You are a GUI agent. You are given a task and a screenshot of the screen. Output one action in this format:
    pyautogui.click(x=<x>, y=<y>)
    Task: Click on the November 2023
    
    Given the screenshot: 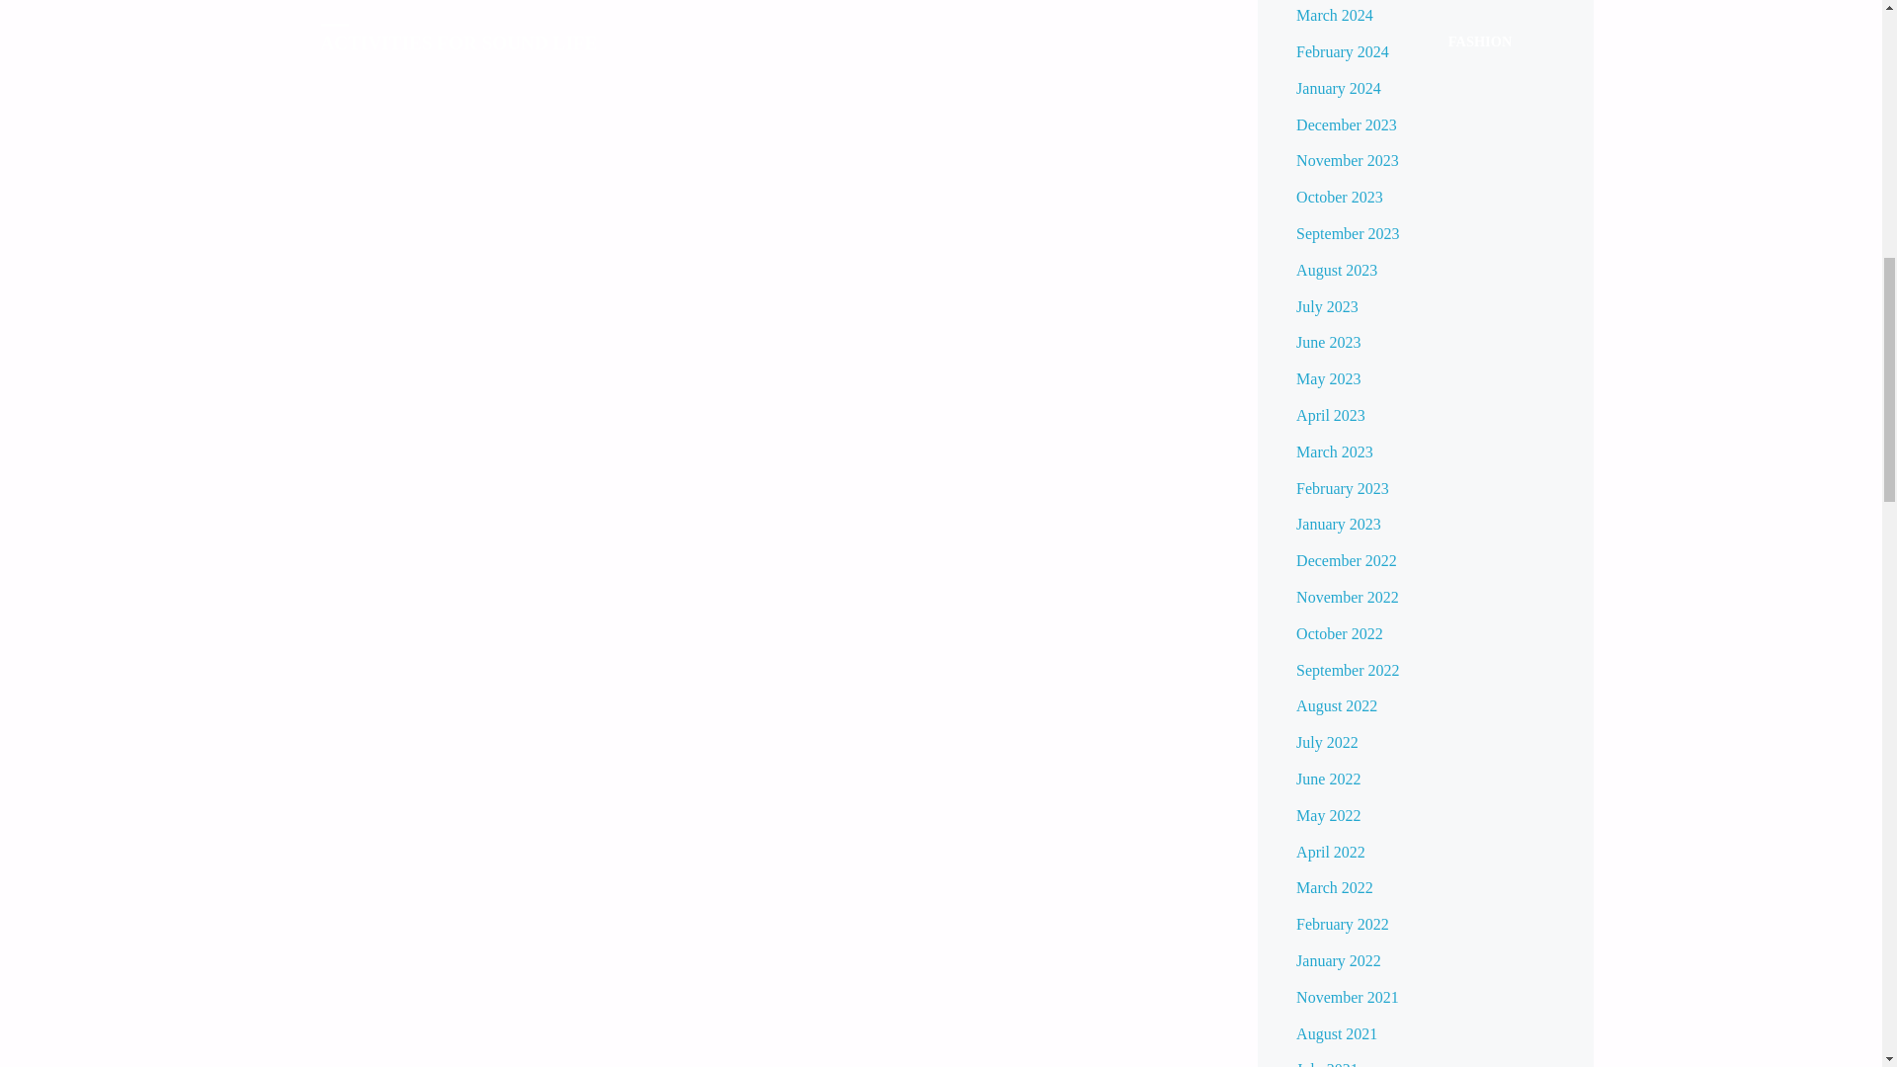 What is the action you would take?
    pyautogui.click(x=1348, y=160)
    